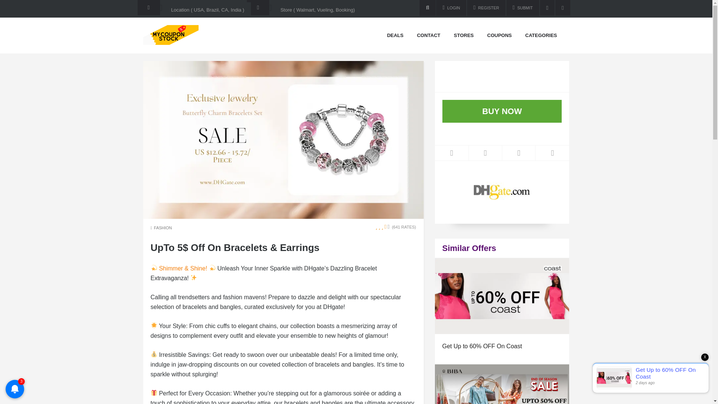  I want to click on CATEGORIES, so click(541, 36).